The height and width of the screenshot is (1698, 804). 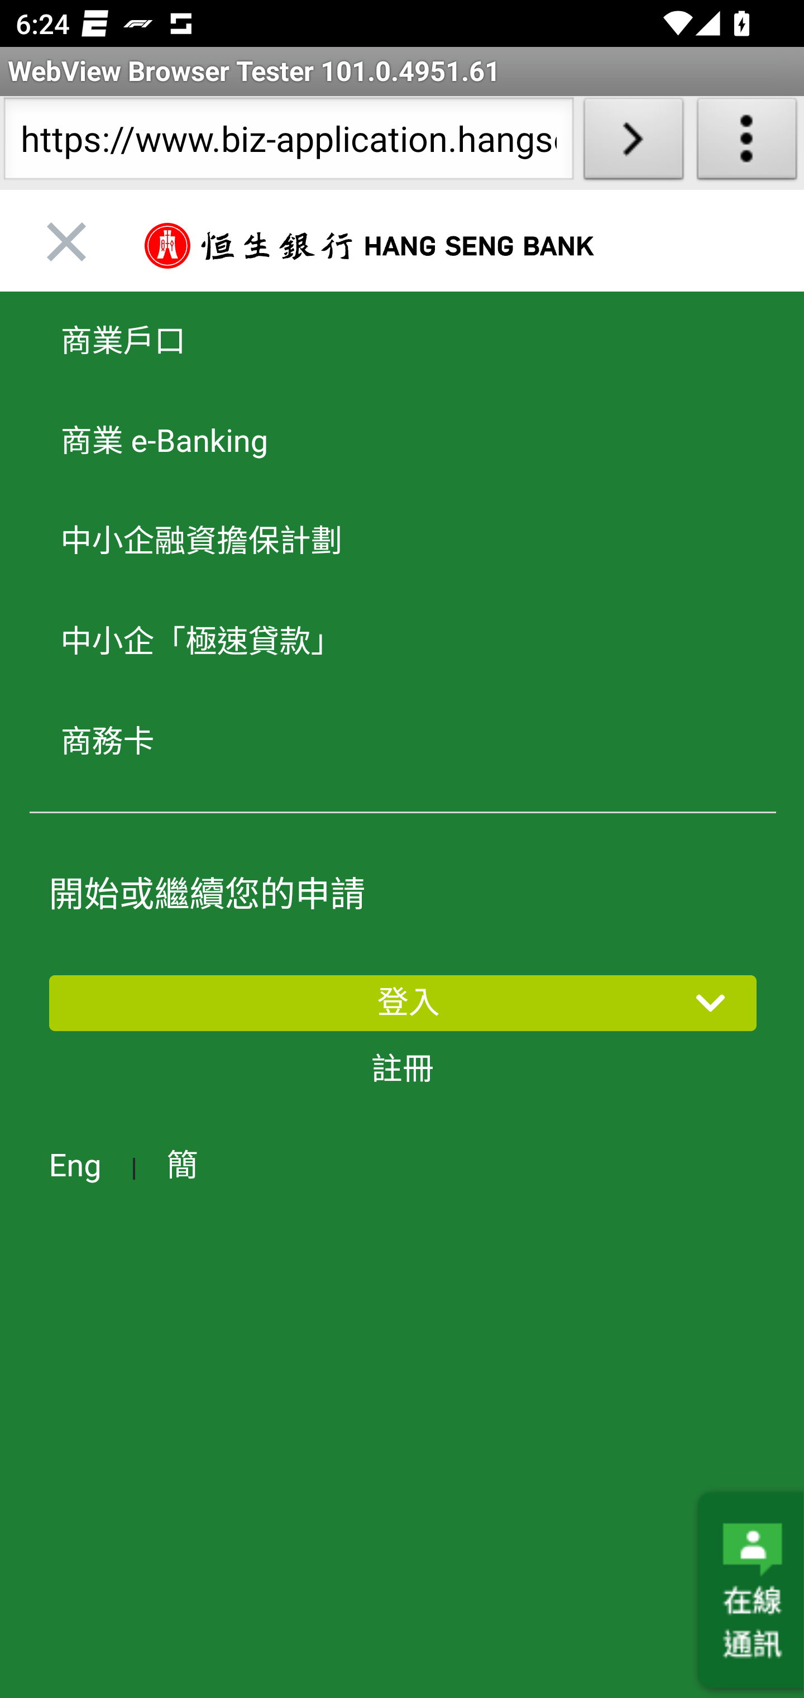 What do you see at coordinates (403, 1069) in the screenshot?
I see `註冊` at bounding box center [403, 1069].